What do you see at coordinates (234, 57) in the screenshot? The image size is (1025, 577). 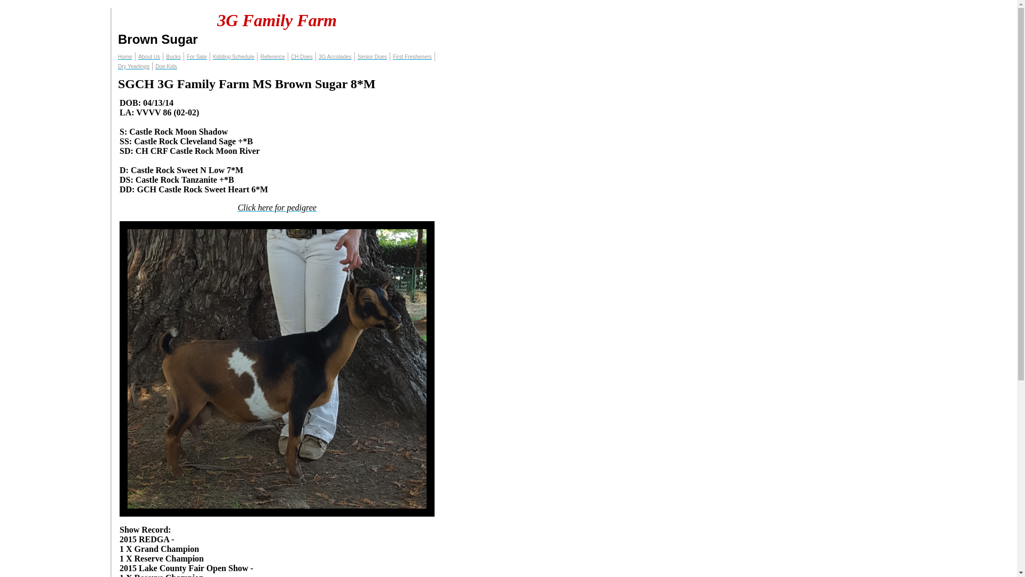 I see `Kidding Schedule` at bounding box center [234, 57].